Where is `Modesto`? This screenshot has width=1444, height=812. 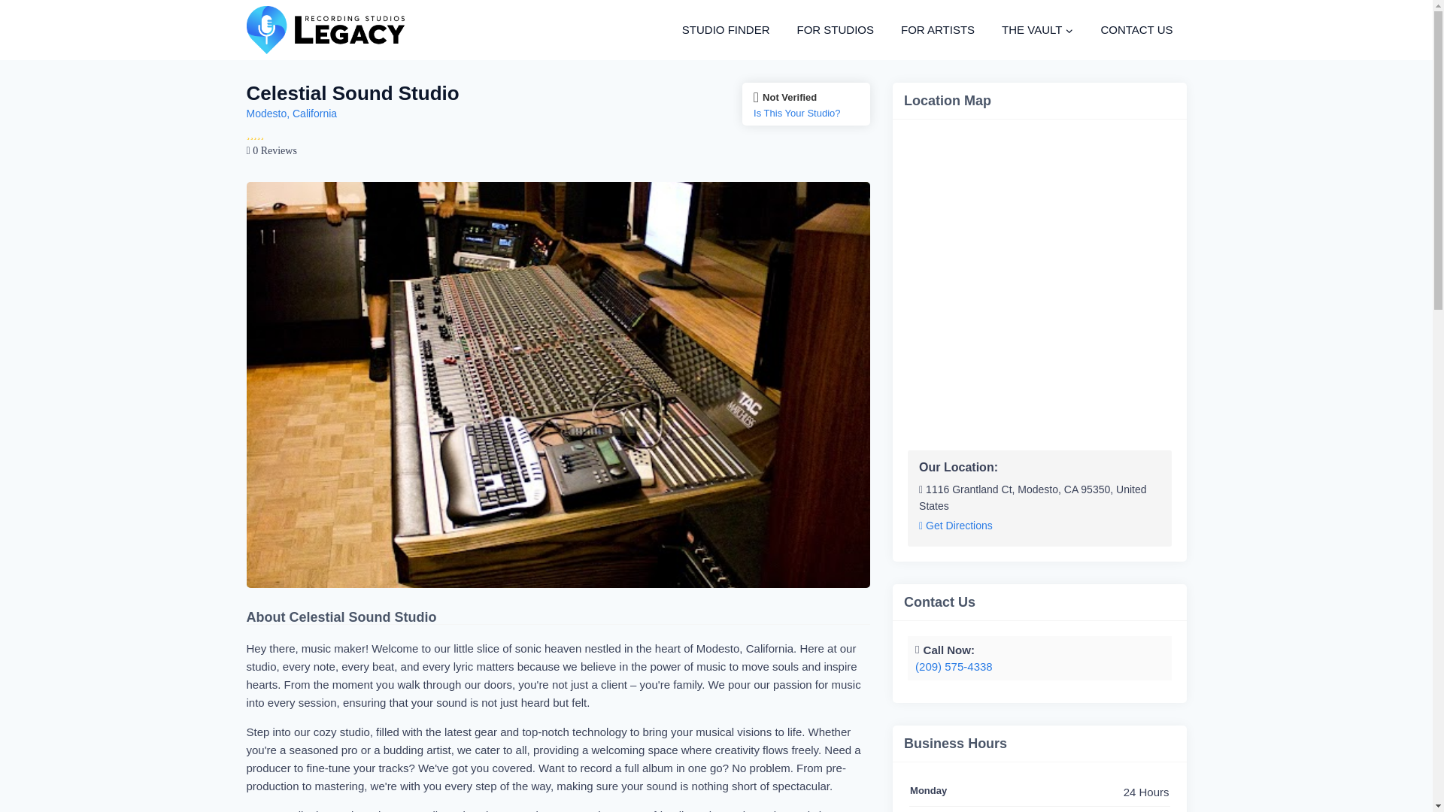 Modesto is located at coordinates (267, 113).